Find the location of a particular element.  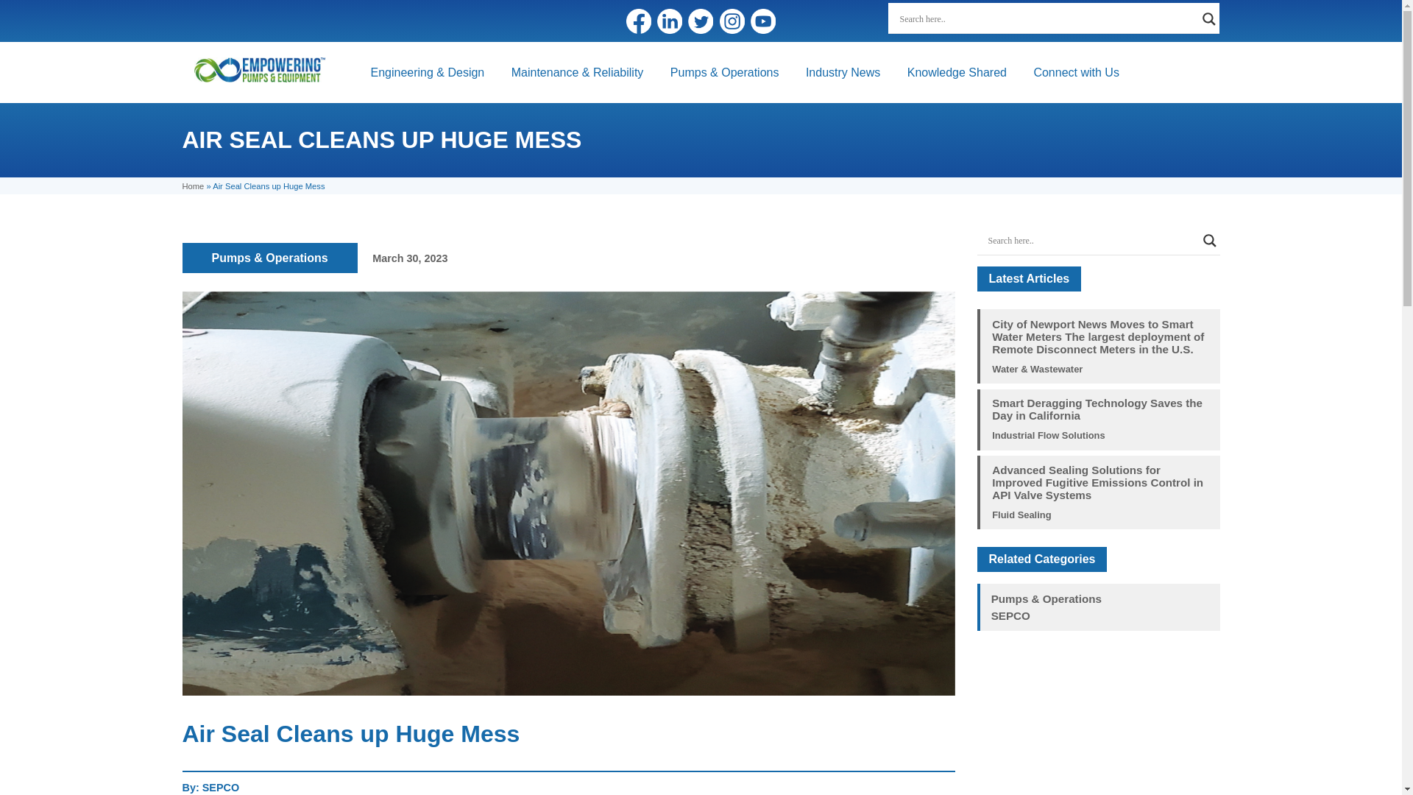

Empowering Pumps on Instagram is located at coordinates (732, 21).